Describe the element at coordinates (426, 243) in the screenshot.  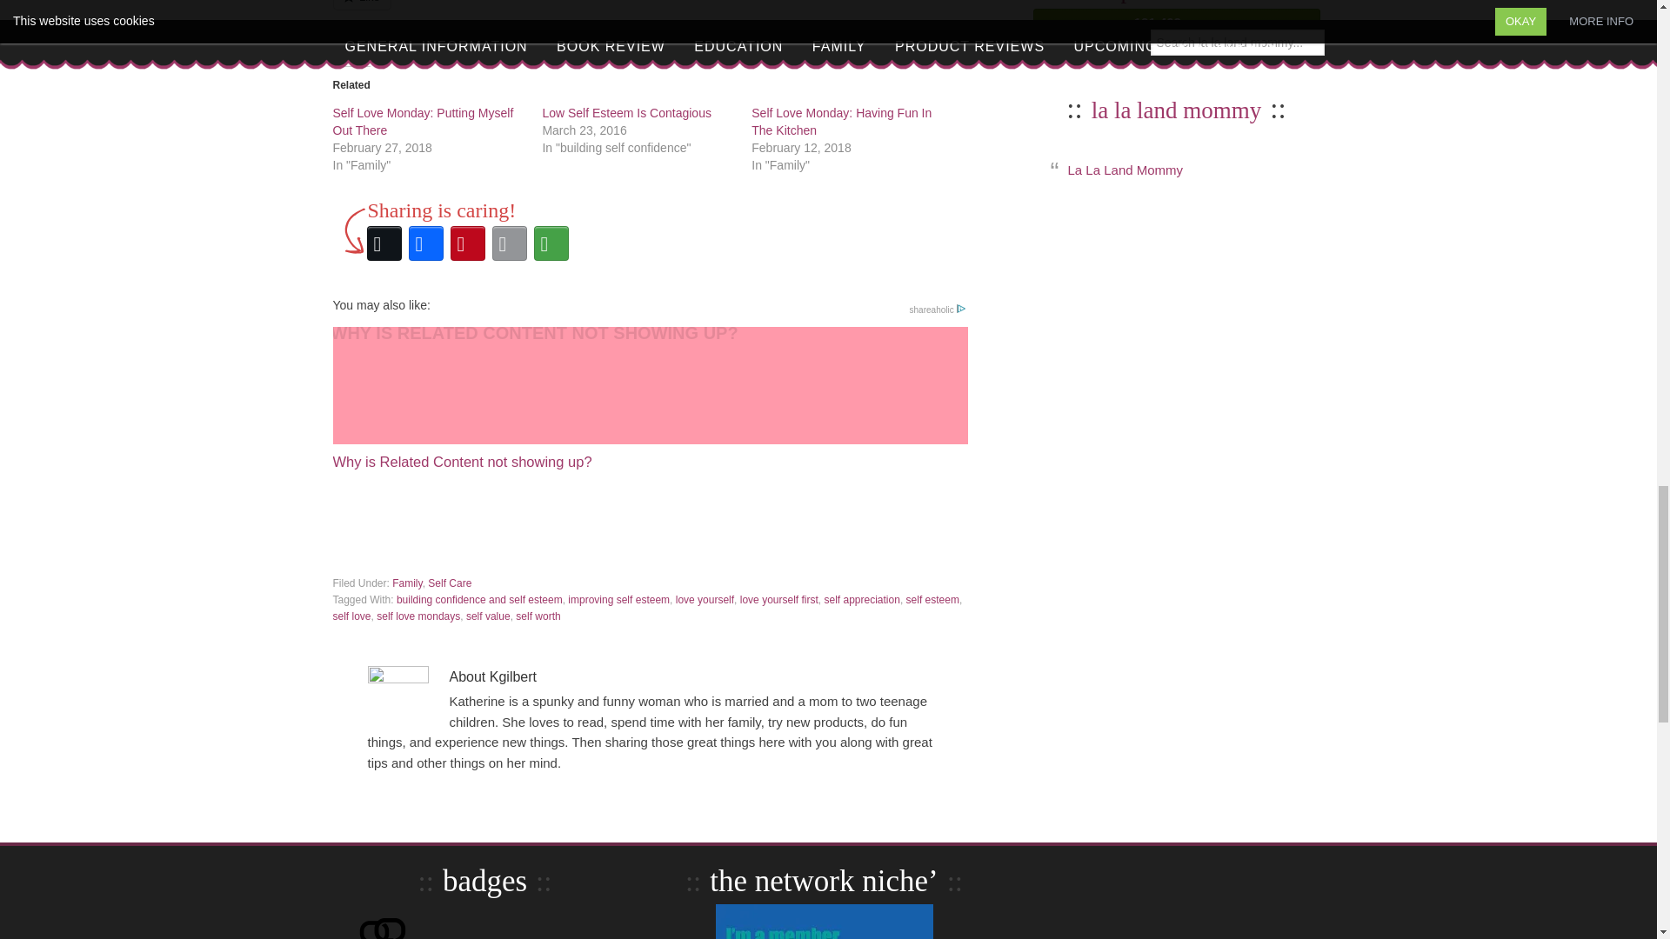
I see `Facebook` at that location.